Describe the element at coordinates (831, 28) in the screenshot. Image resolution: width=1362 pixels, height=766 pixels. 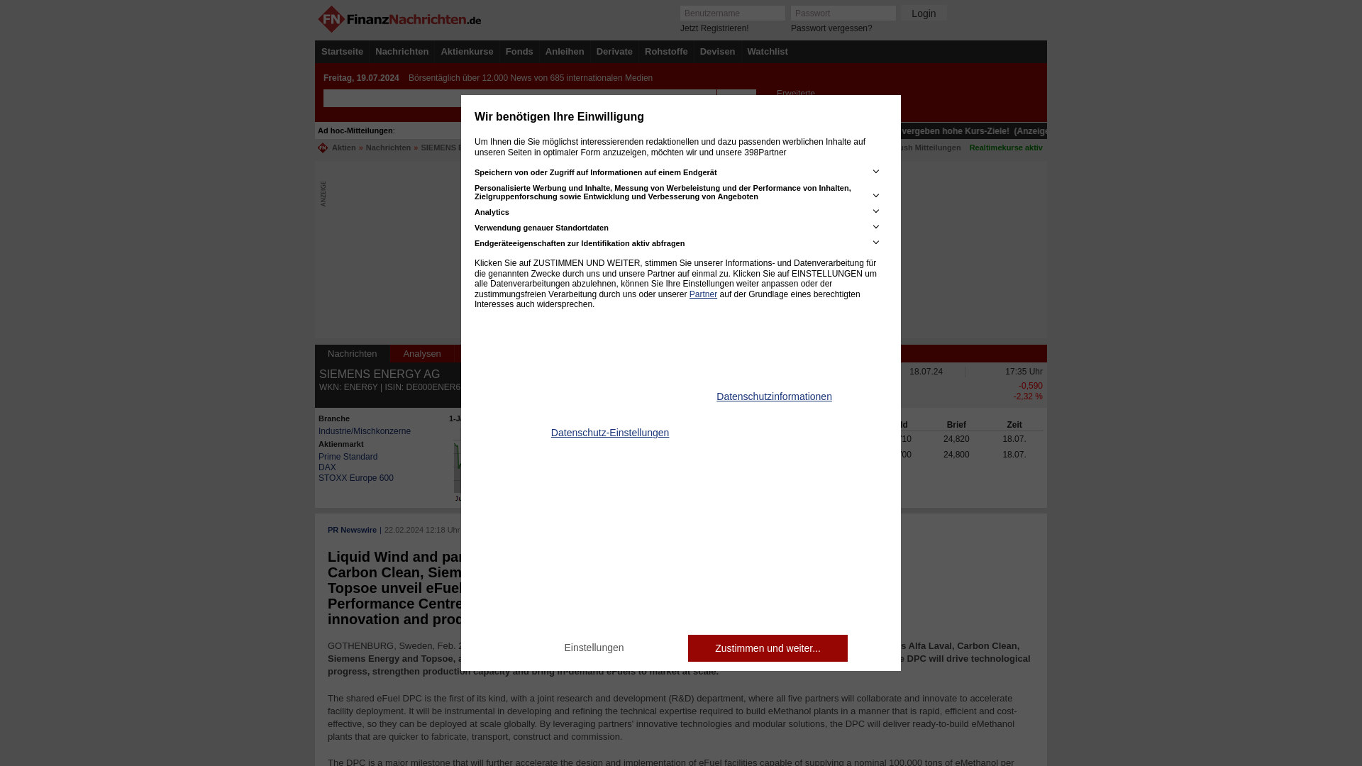
I see `Passwort vergessen?` at that location.